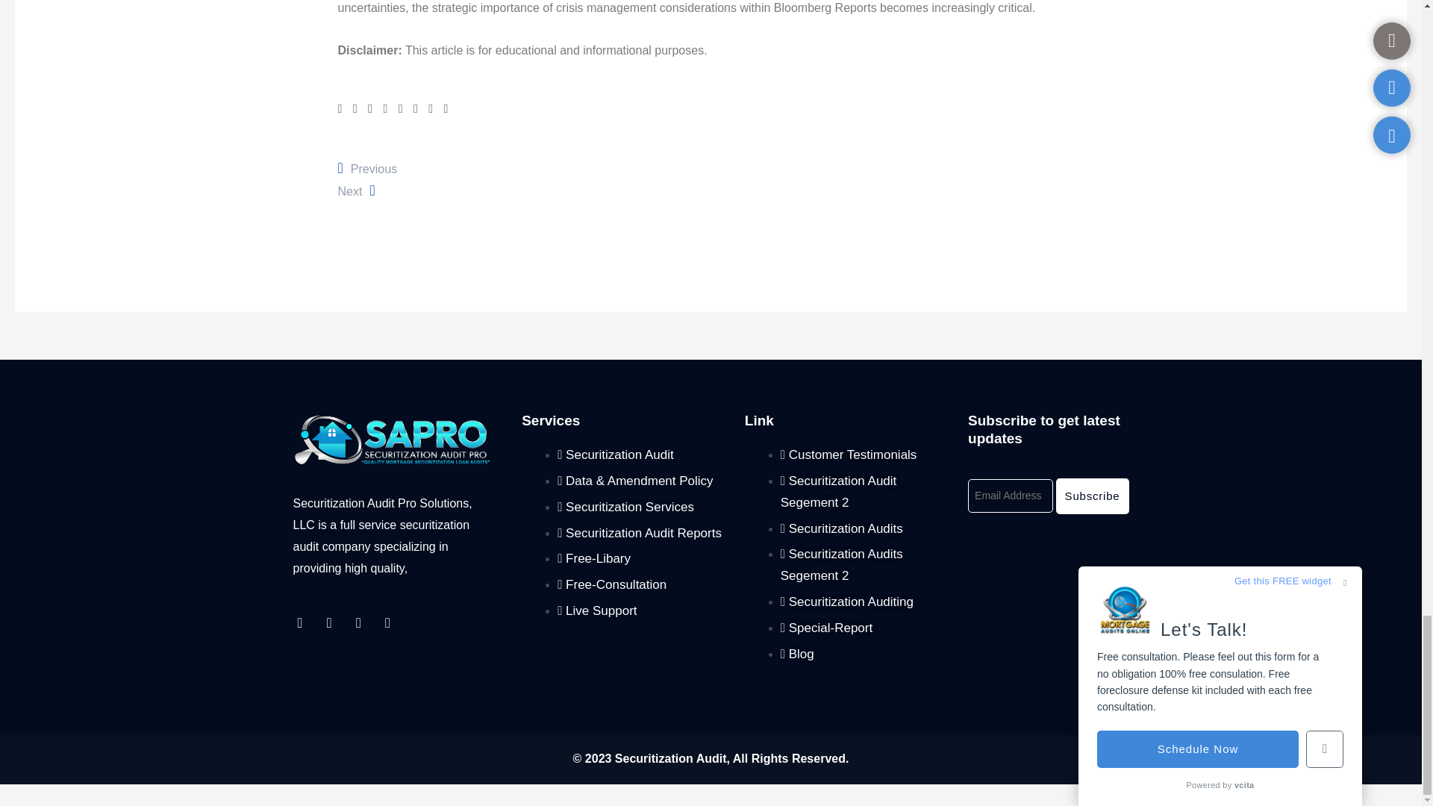  Describe the element at coordinates (797, 654) in the screenshot. I see `Blog` at that location.